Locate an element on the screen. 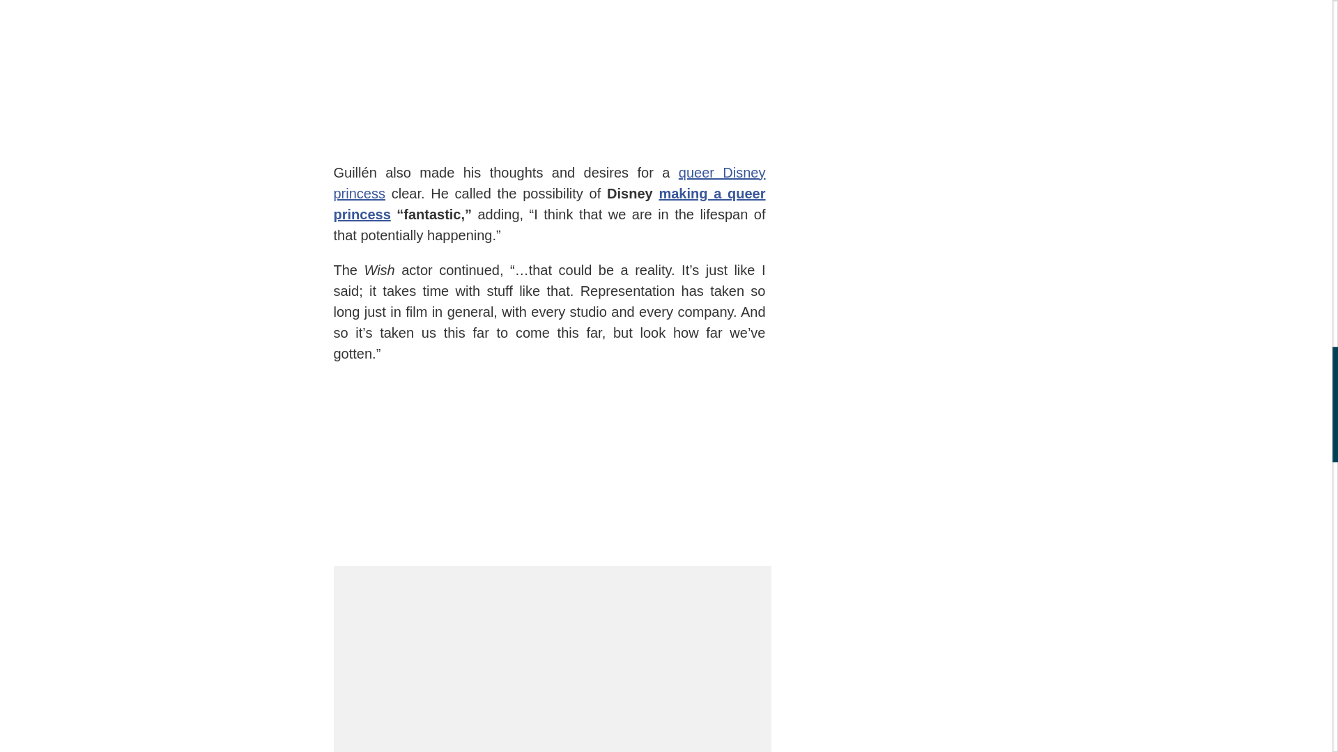 The height and width of the screenshot is (752, 1338). making a queer princess is located at coordinates (549, 203).